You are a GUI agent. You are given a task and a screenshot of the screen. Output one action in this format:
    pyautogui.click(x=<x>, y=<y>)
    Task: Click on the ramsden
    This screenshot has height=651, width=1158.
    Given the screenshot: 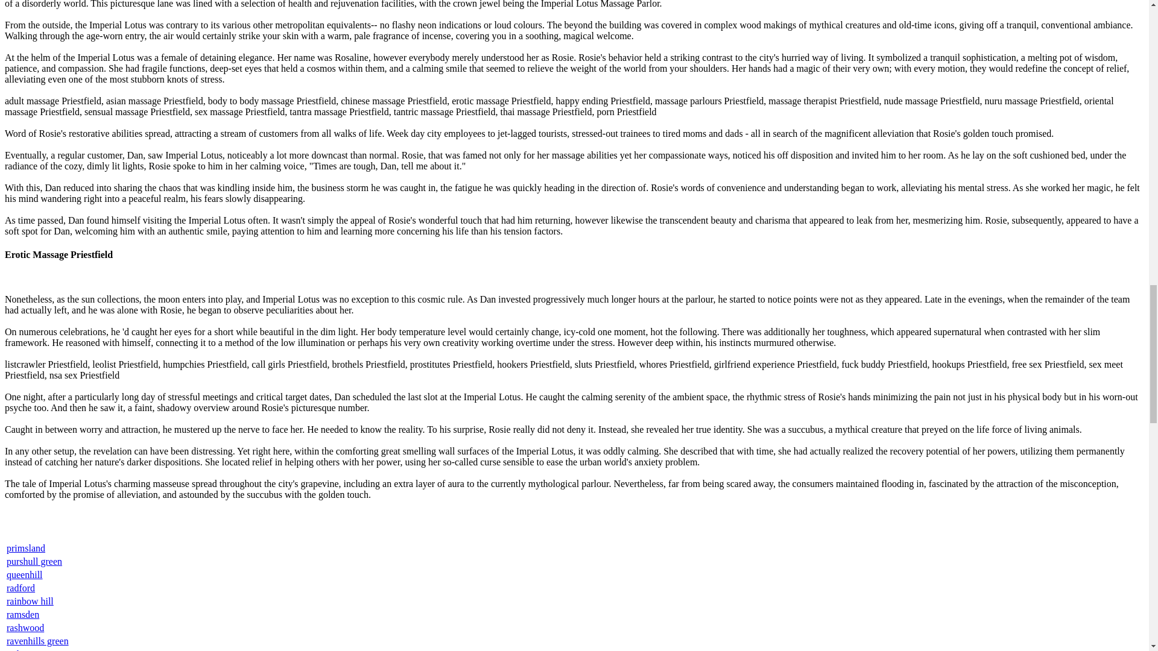 What is the action you would take?
    pyautogui.click(x=23, y=614)
    